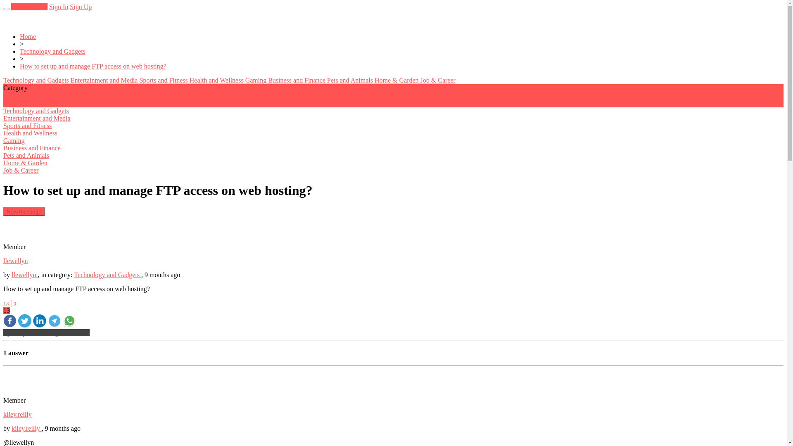 This screenshot has height=446, width=793. Describe the element at coordinates (93, 66) in the screenshot. I see `How to set up and manage FTP access on web hosting?` at that location.